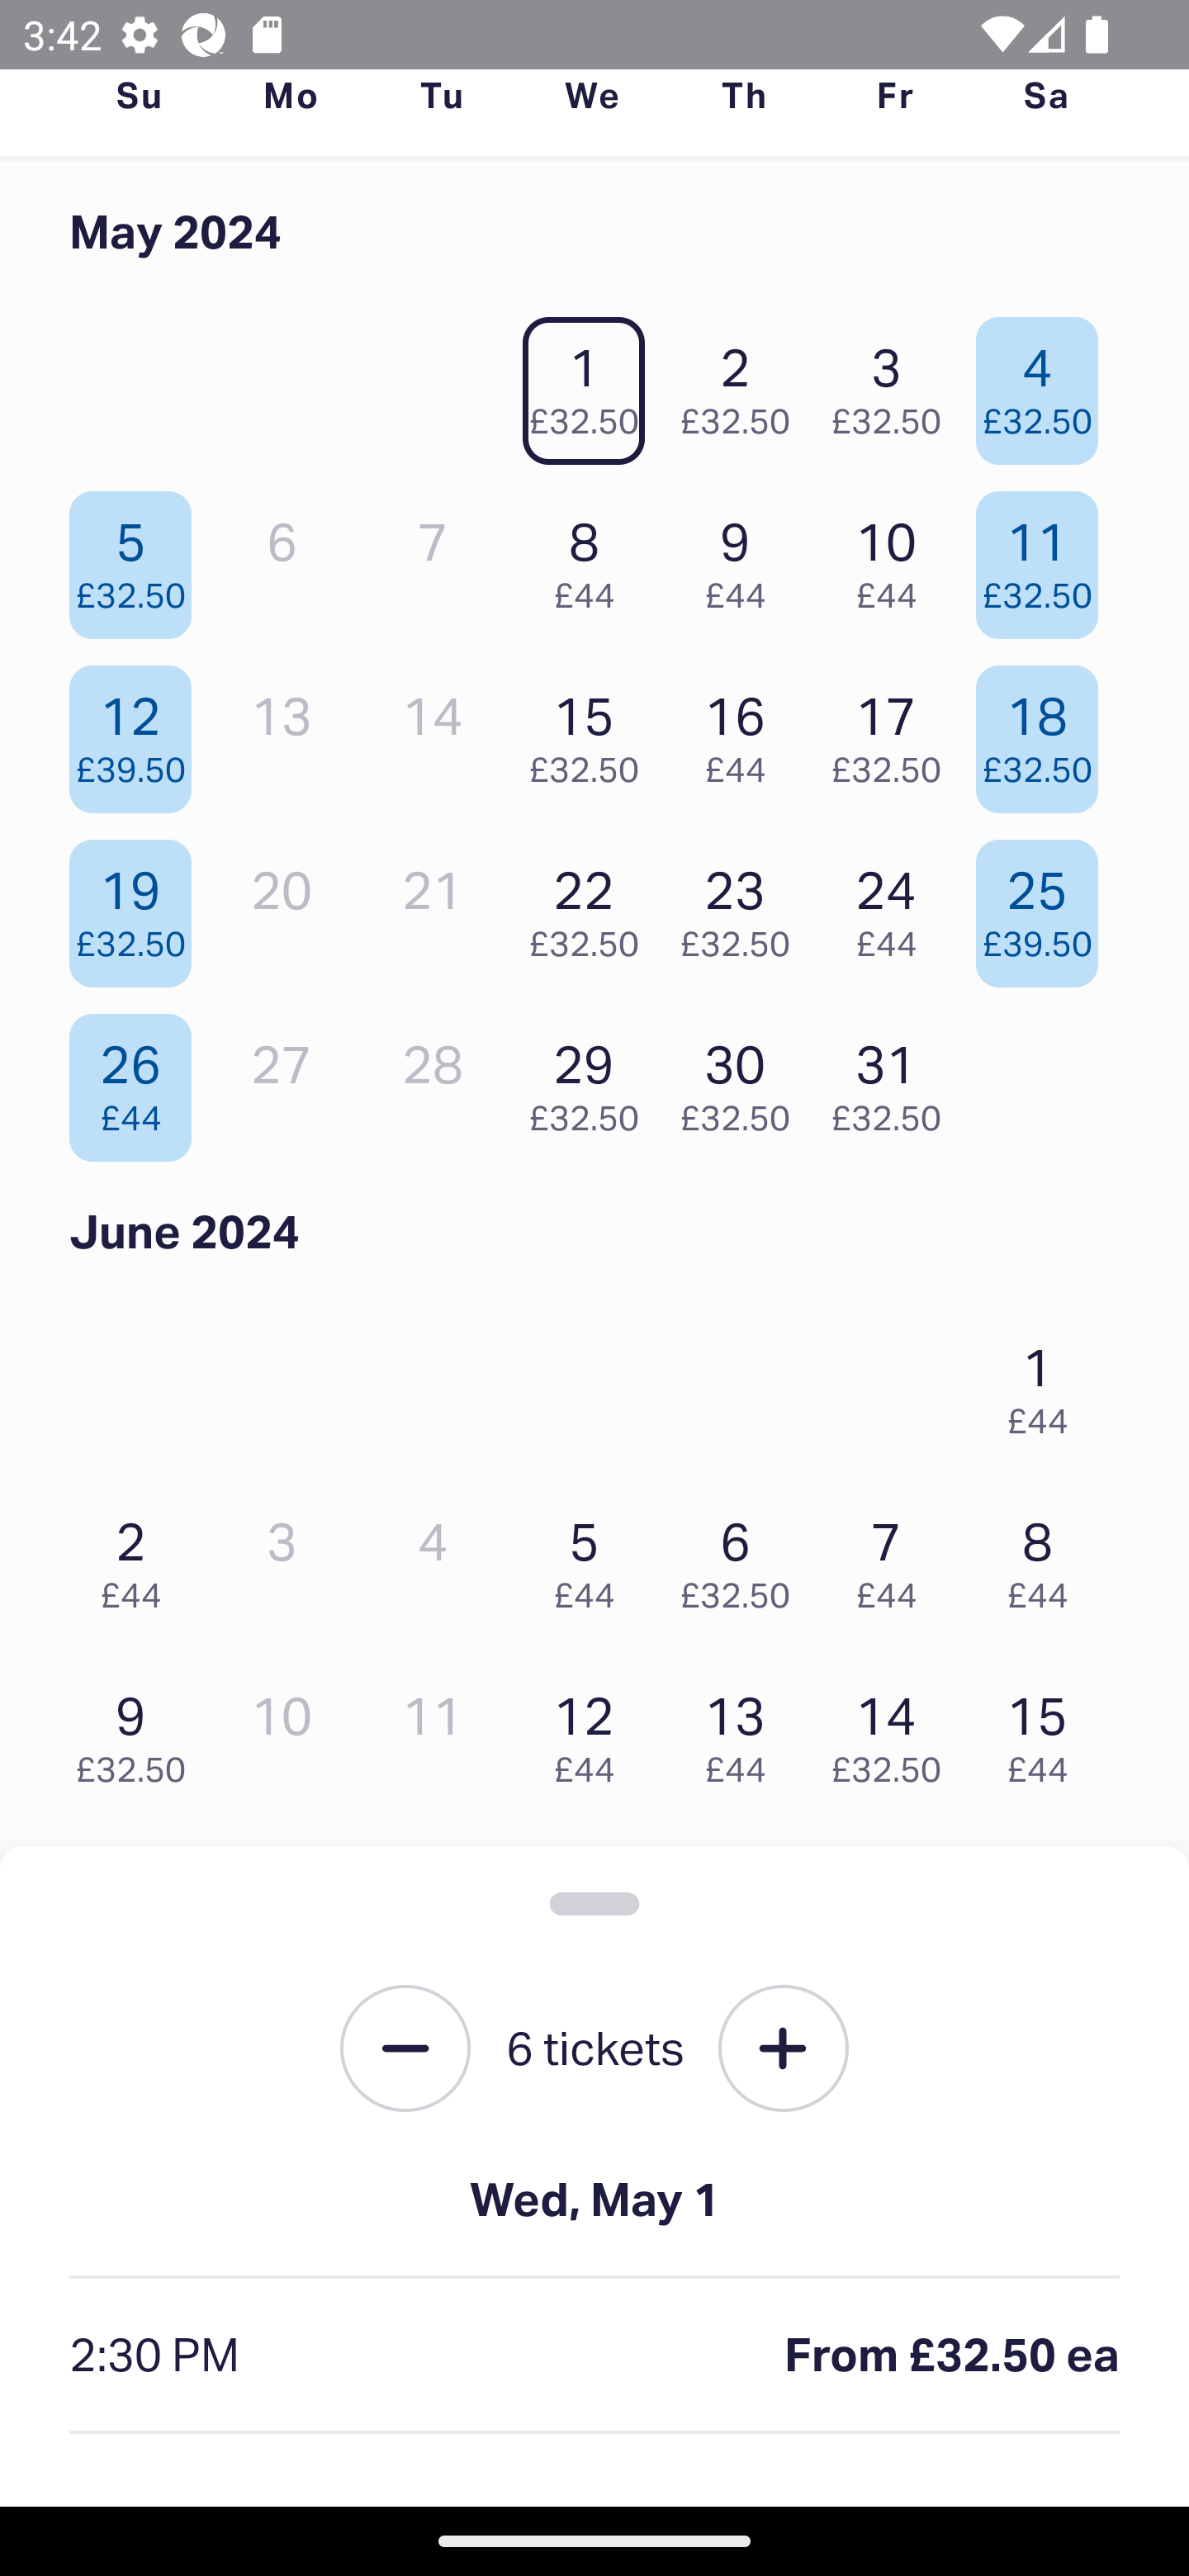 This screenshot has height=2576, width=1189. I want to click on 11 £32.50, so click(1045, 557).